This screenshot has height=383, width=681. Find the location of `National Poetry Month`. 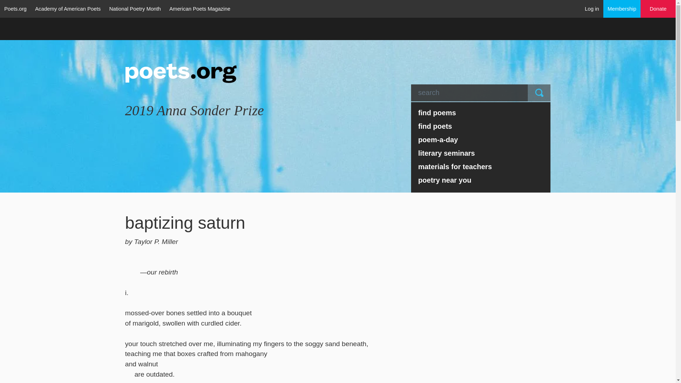

National Poetry Month is located at coordinates (135, 9).